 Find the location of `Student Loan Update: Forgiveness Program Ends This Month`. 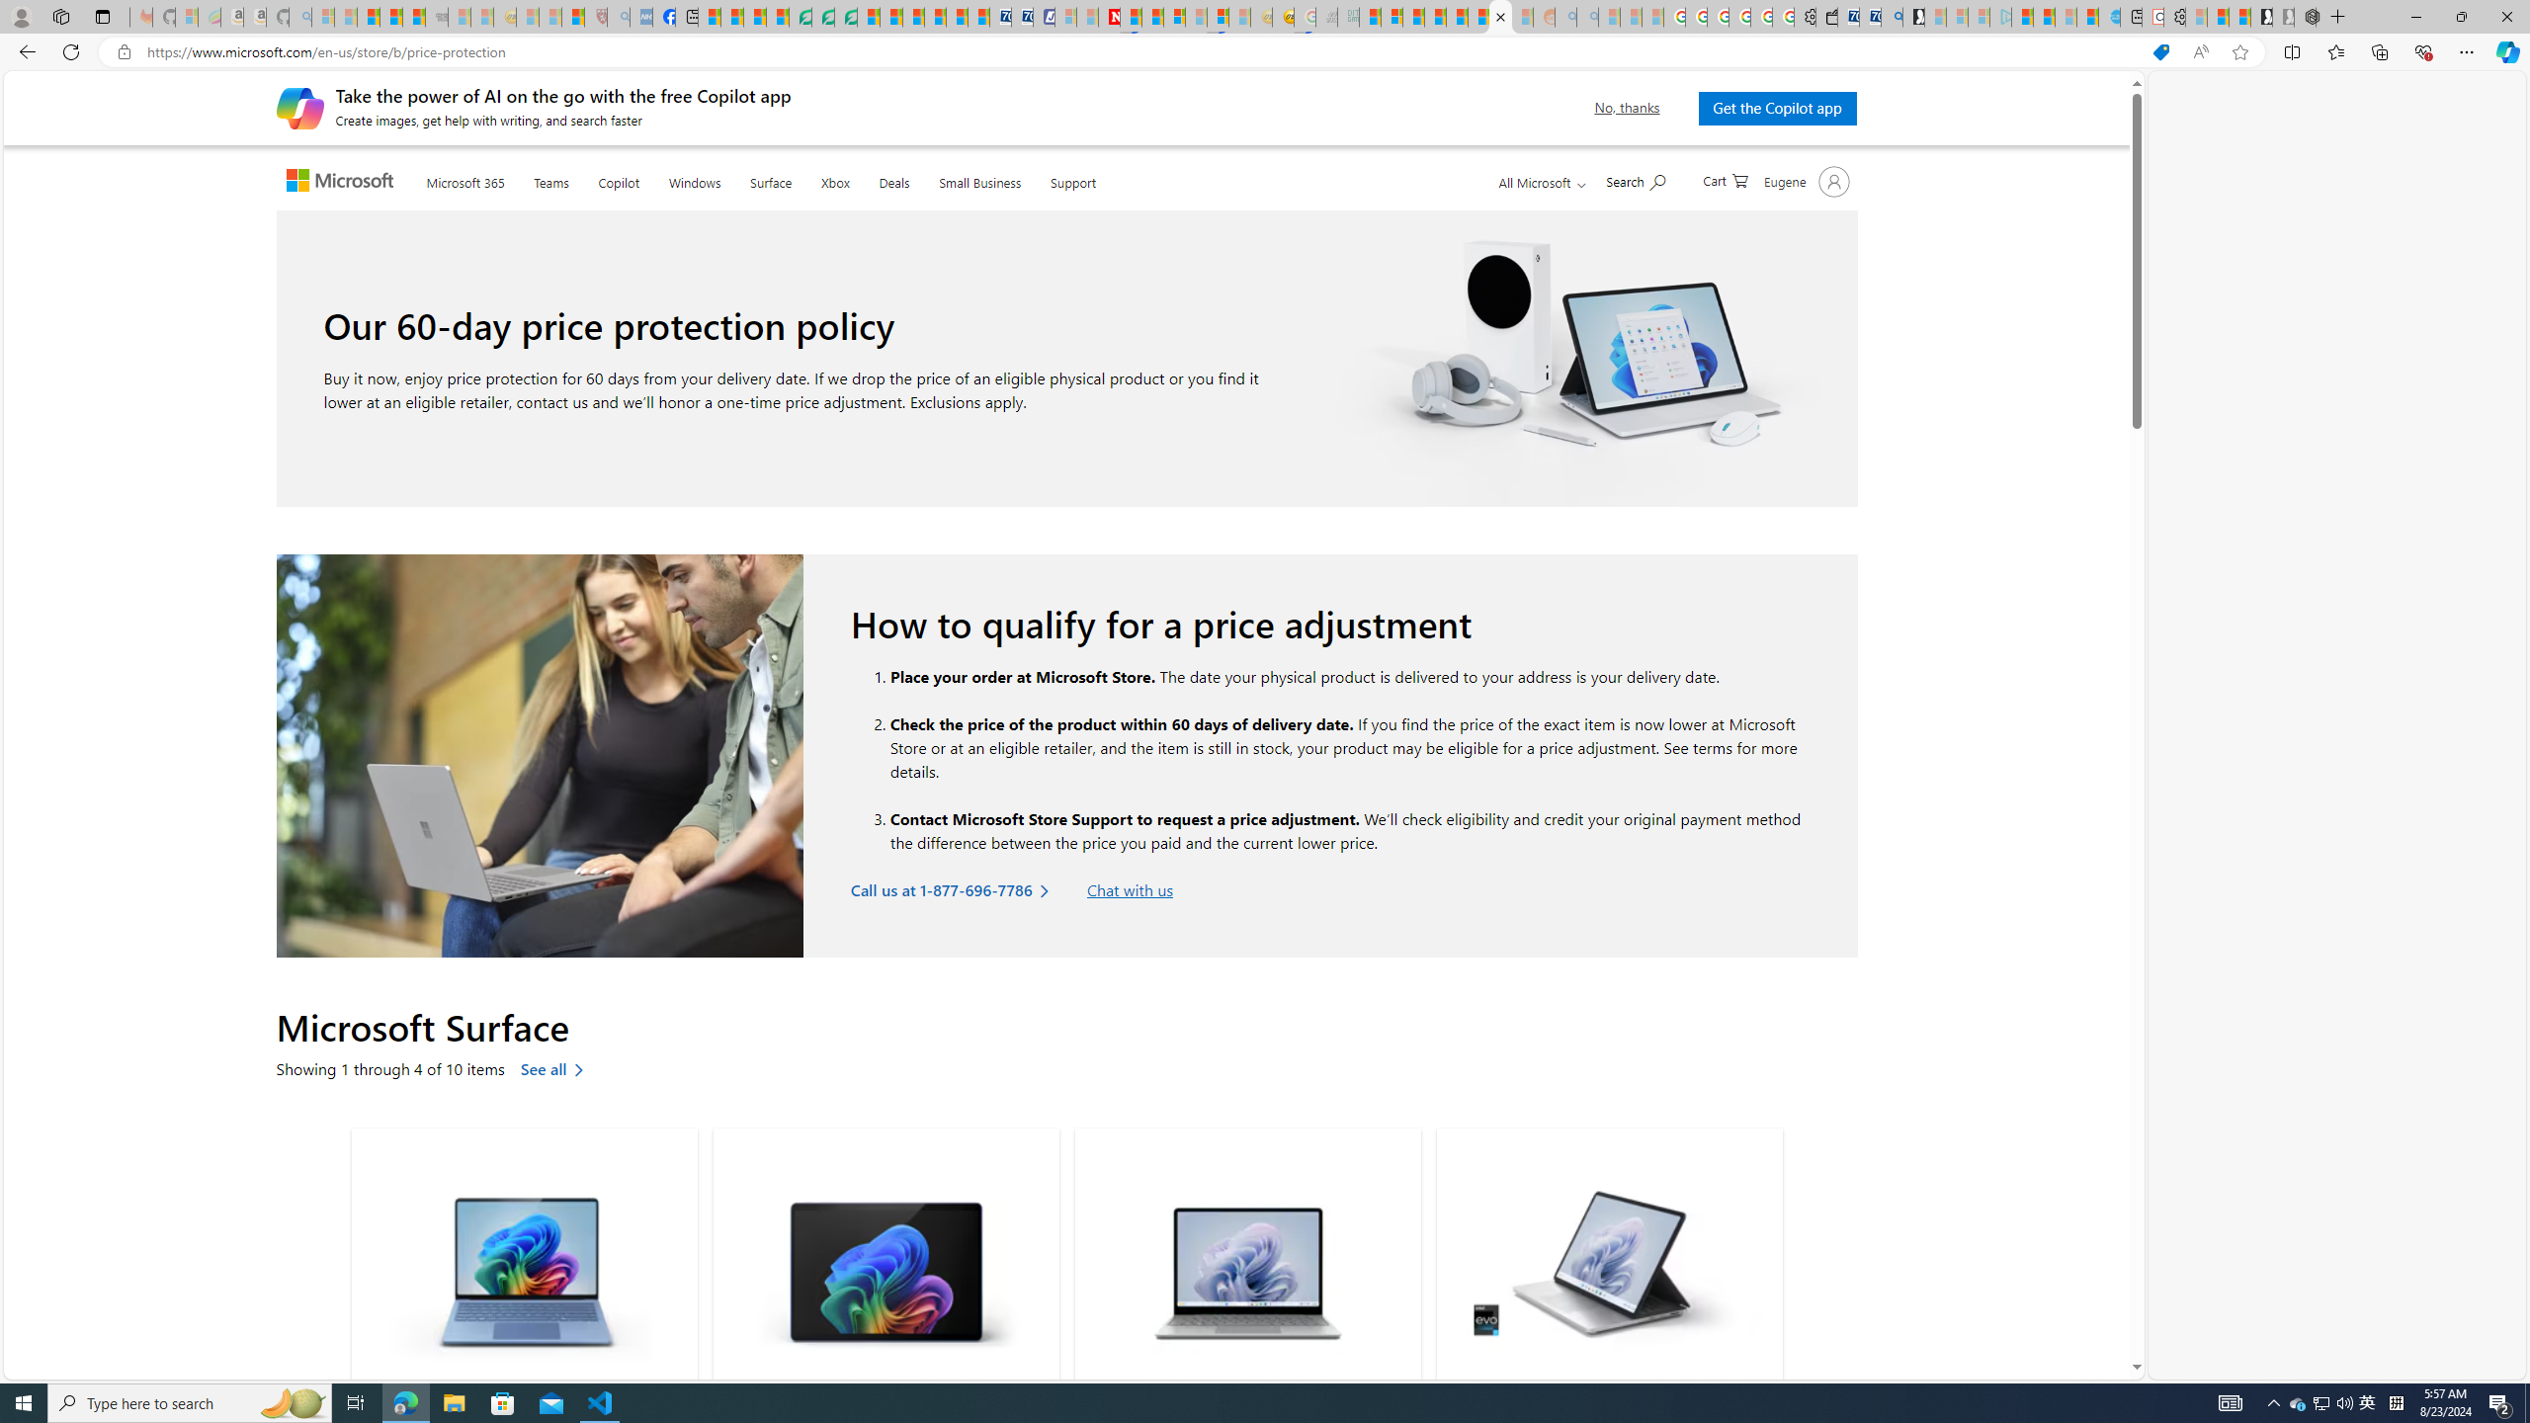

Student Loan Update: Forgiveness Program Ends This Month is located at coordinates (1435, 17).